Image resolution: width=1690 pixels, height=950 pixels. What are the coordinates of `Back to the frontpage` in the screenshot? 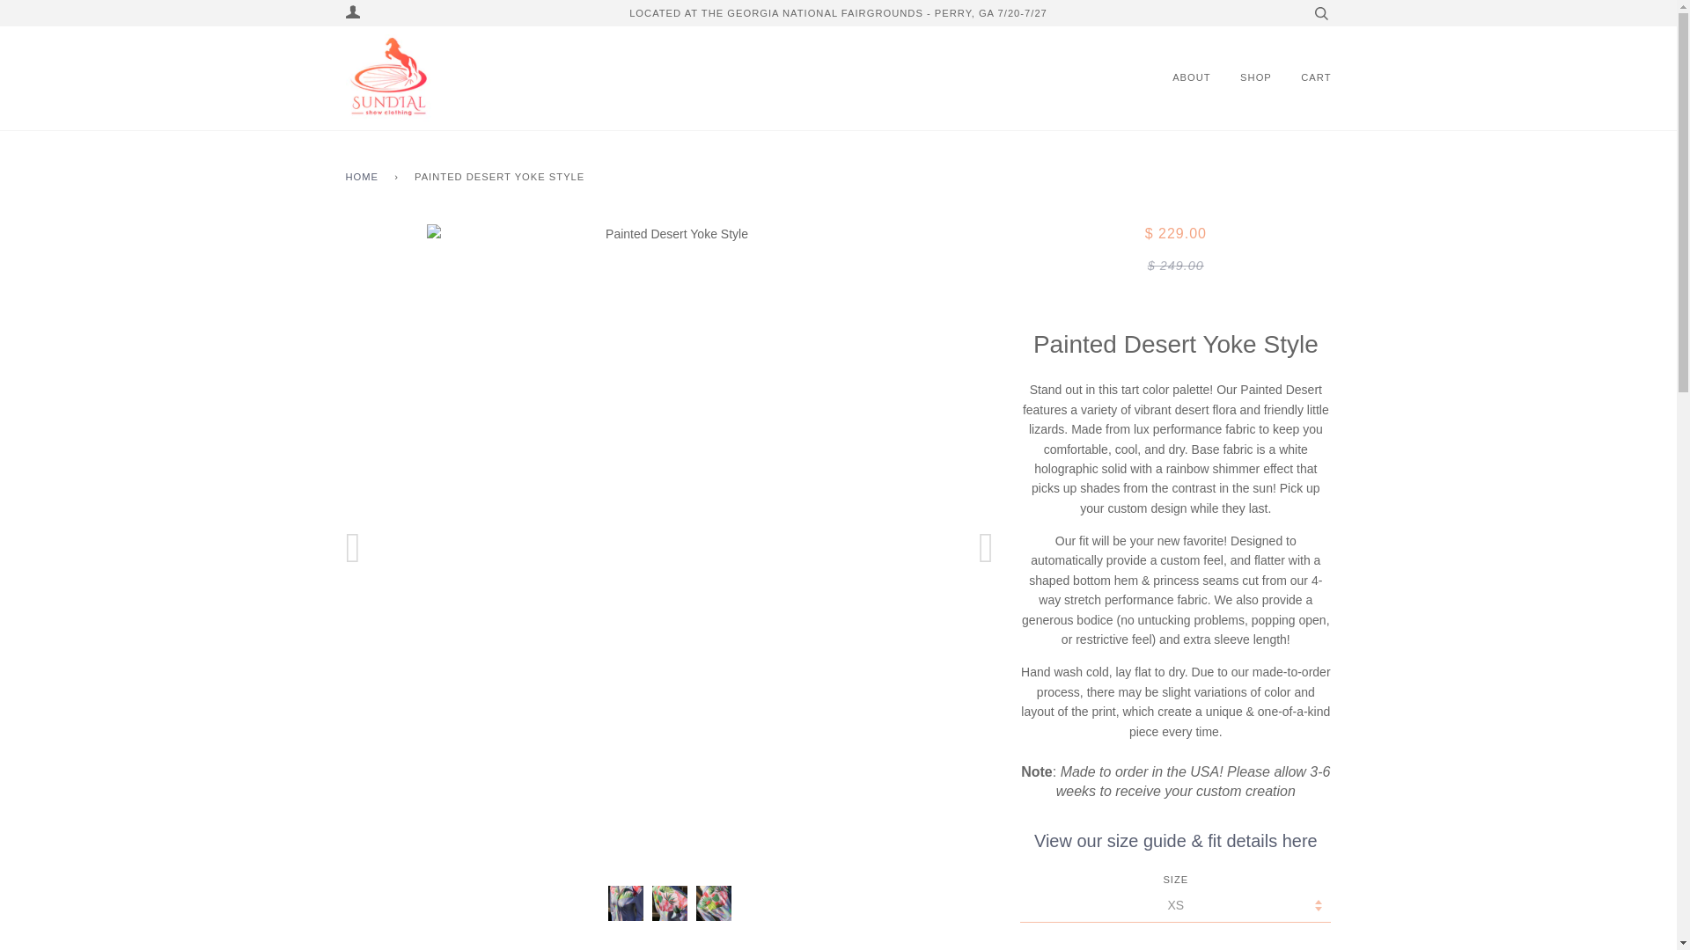 It's located at (364, 178).